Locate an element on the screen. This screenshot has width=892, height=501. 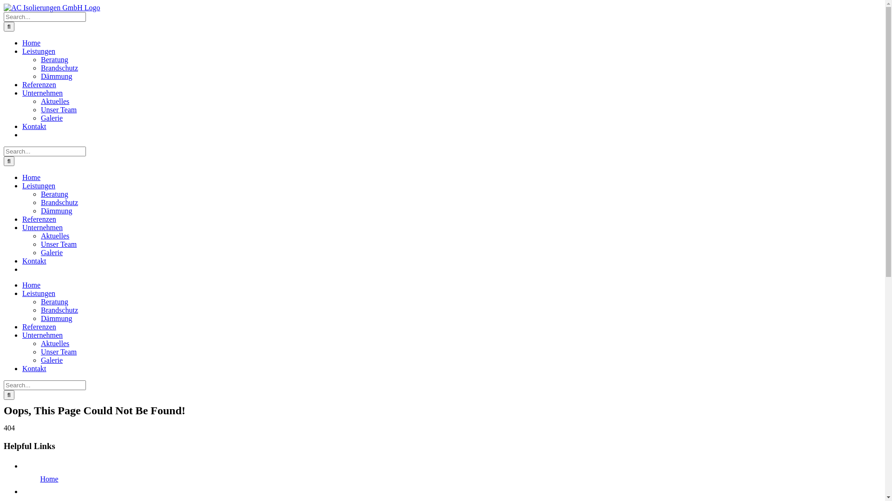
Galerie is located at coordinates (52, 360).